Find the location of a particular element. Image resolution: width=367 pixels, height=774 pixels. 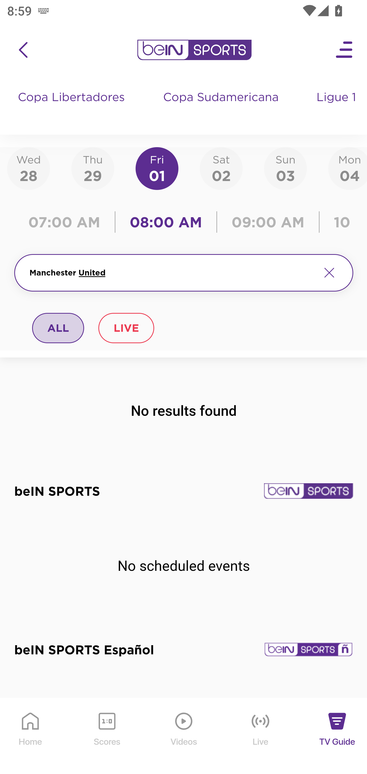

en-us?platform=mobile_android bein logo is located at coordinates (194, 50).